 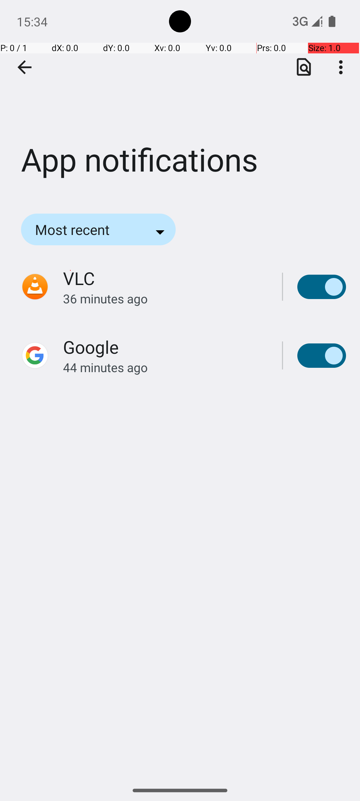 I want to click on 44 minutes ago, so click(x=165, y=367).